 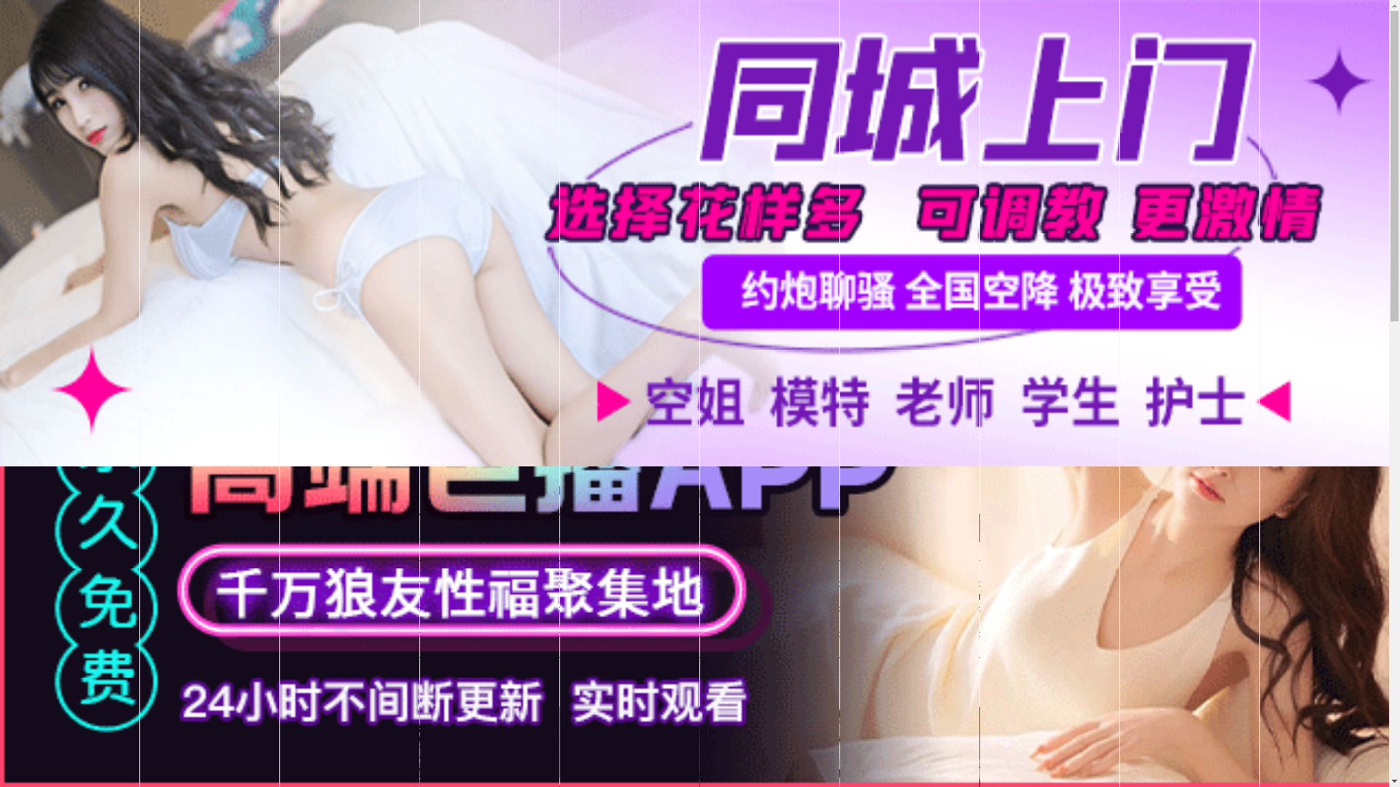 What do you see at coordinates (975, 597) in the screenshot?
I see `SM` at bounding box center [975, 597].